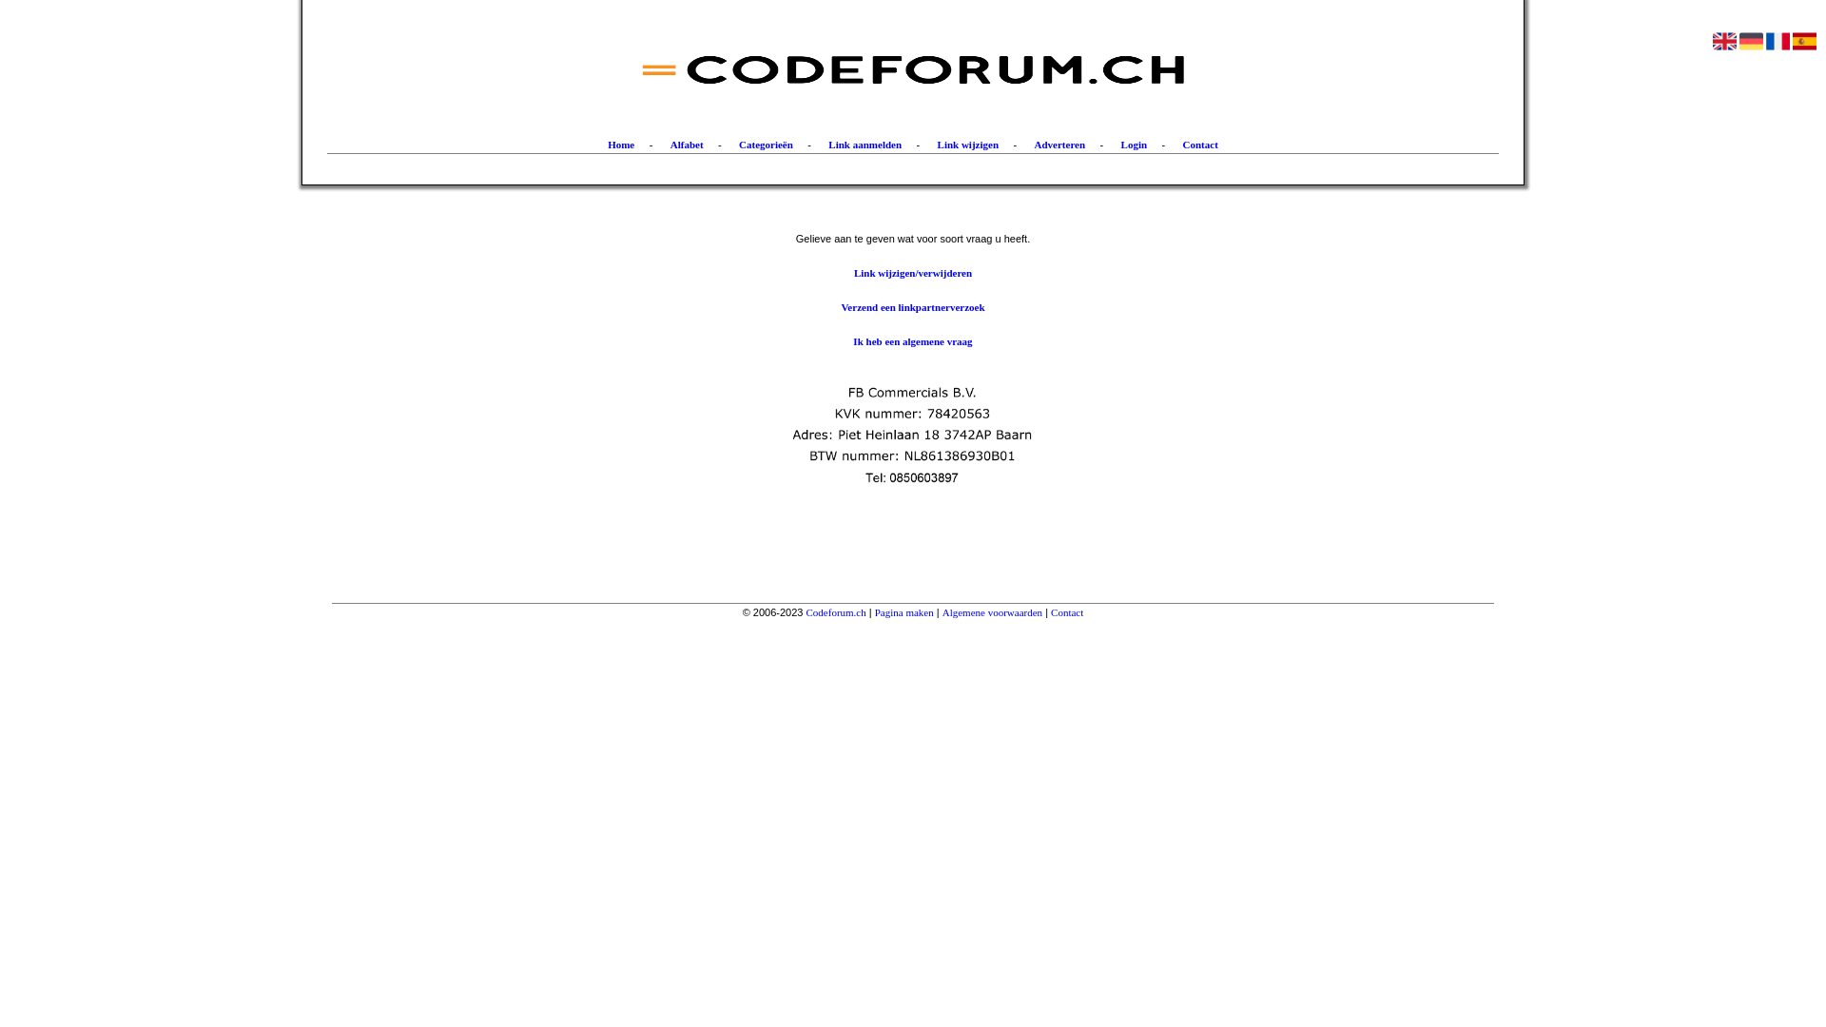  Describe the element at coordinates (1135, 145) in the screenshot. I see `Login` at that location.